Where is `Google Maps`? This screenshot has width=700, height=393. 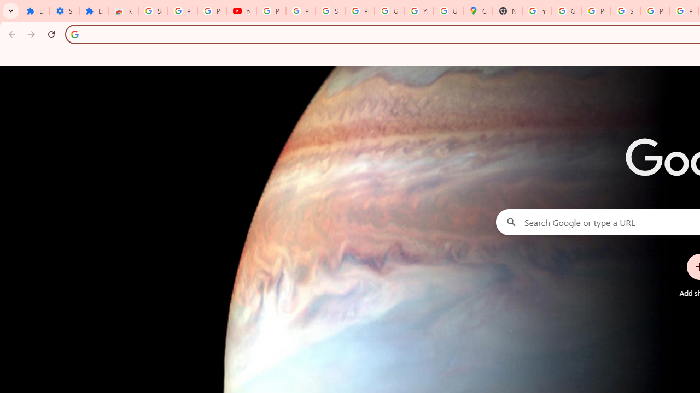 Google Maps is located at coordinates (478, 11).